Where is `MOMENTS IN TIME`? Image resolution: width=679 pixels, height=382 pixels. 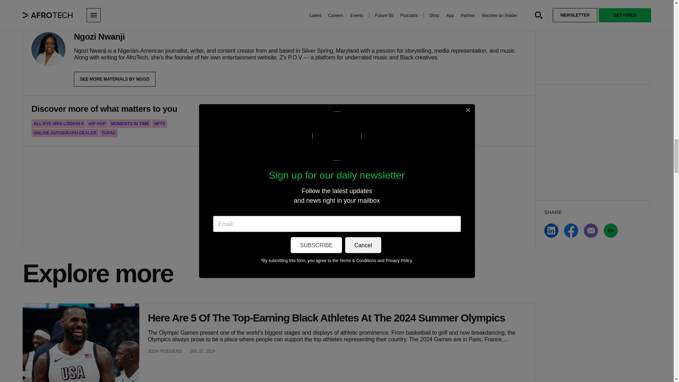 MOMENTS IN TIME is located at coordinates (130, 124).